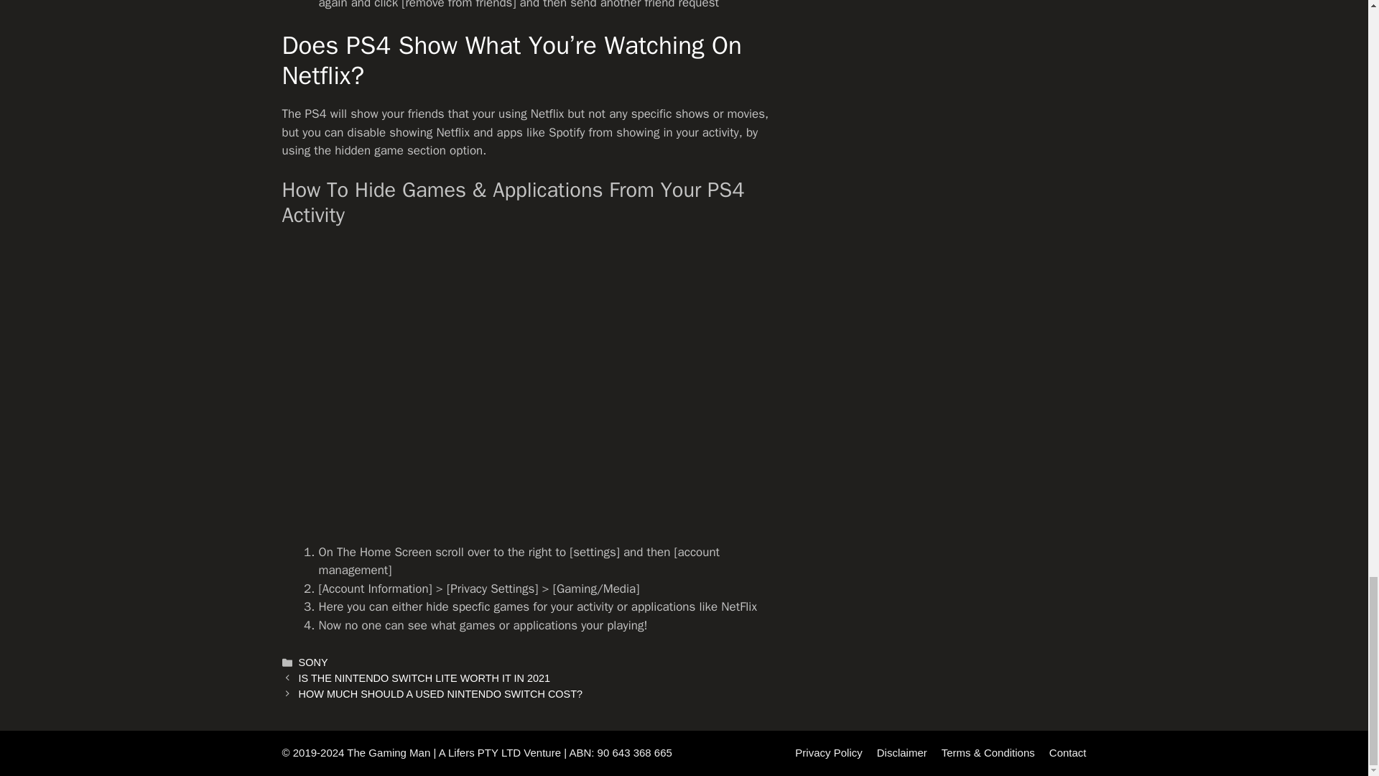  I want to click on IS THE NINTENDO SWITCH LITE WORTH IT IN 2021, so click(424, 678).